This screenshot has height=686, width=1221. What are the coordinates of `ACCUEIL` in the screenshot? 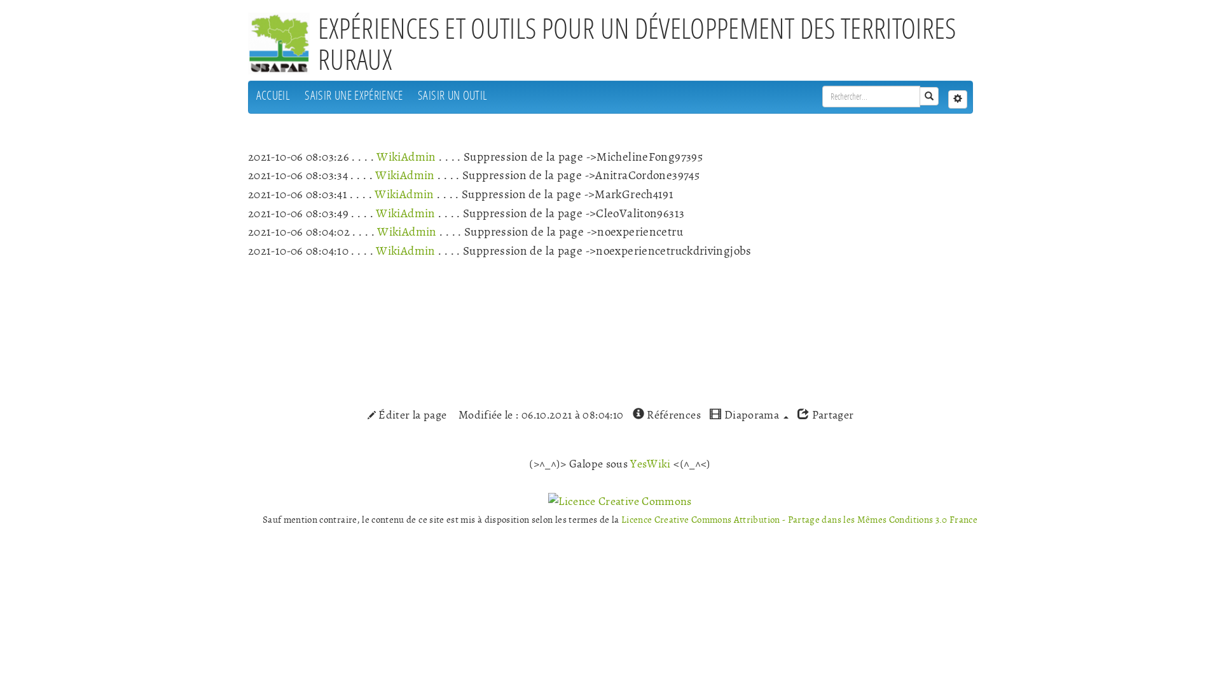 It's located at (273, 95).